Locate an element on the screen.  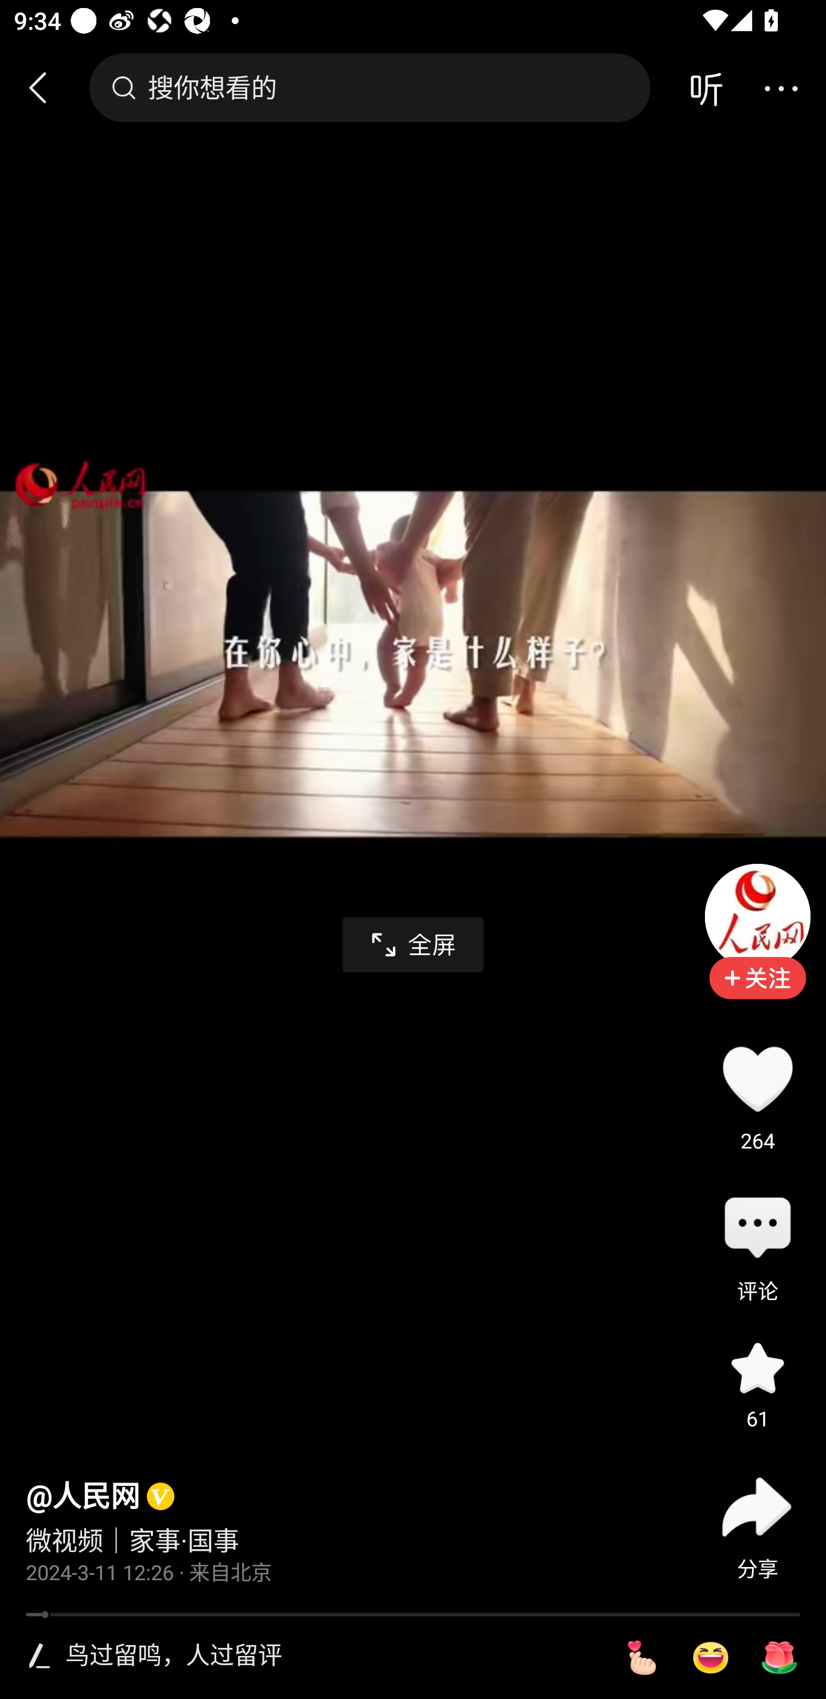
搜你想看的 搜索框，搜你想看的 is located at coordinates (369, 87).